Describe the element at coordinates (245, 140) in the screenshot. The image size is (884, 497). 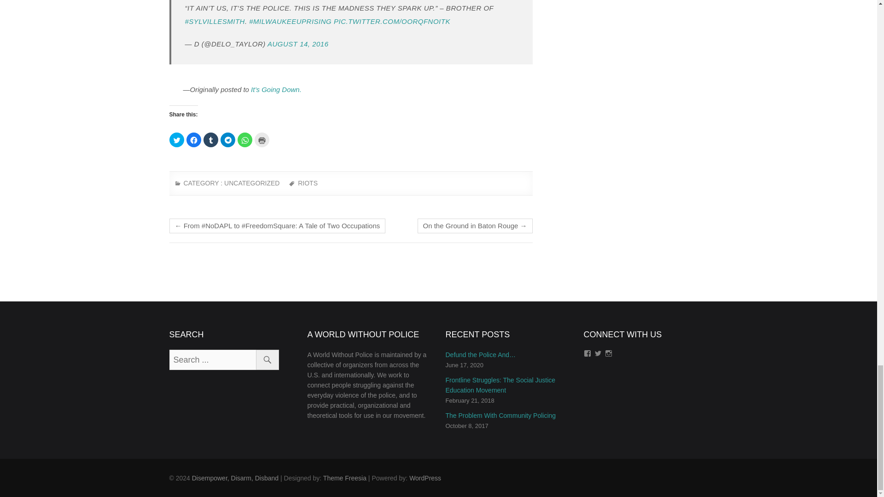
I see `Click to share on WhatsApp` at that location.